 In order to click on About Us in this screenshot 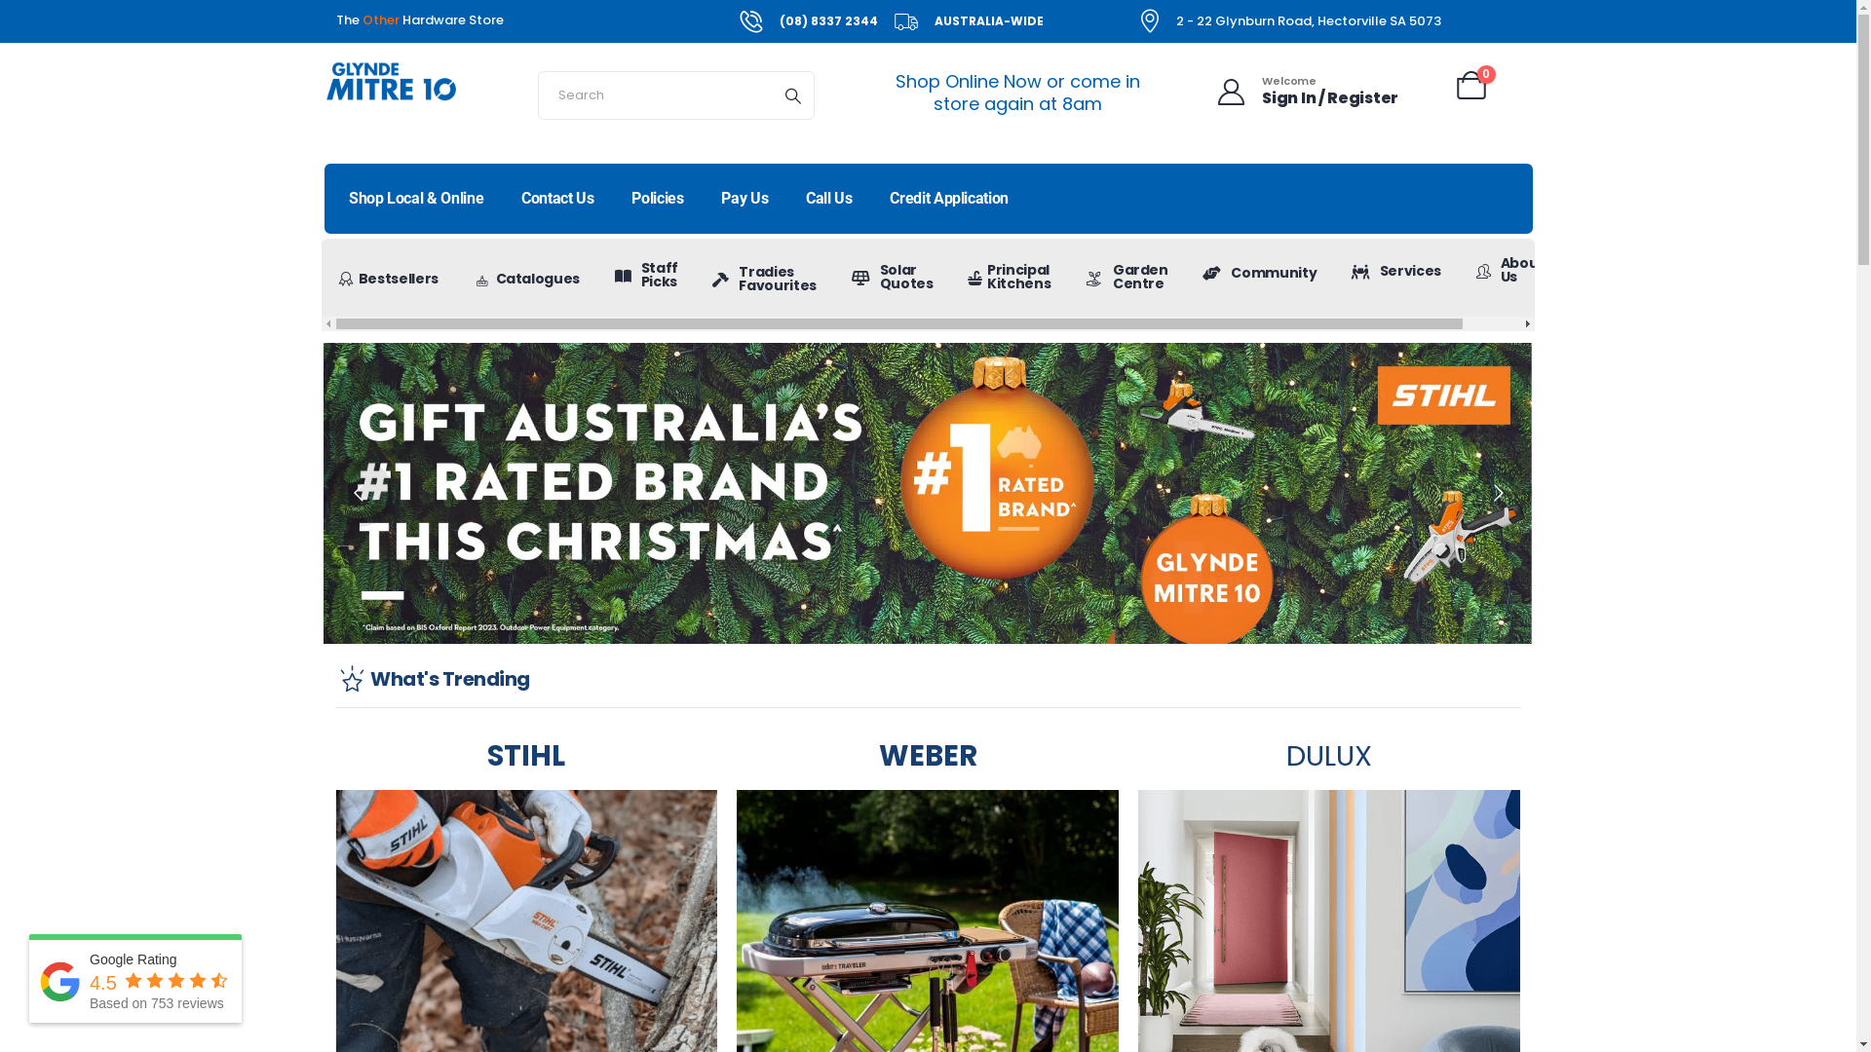, I will do `click(1510, 270)`.